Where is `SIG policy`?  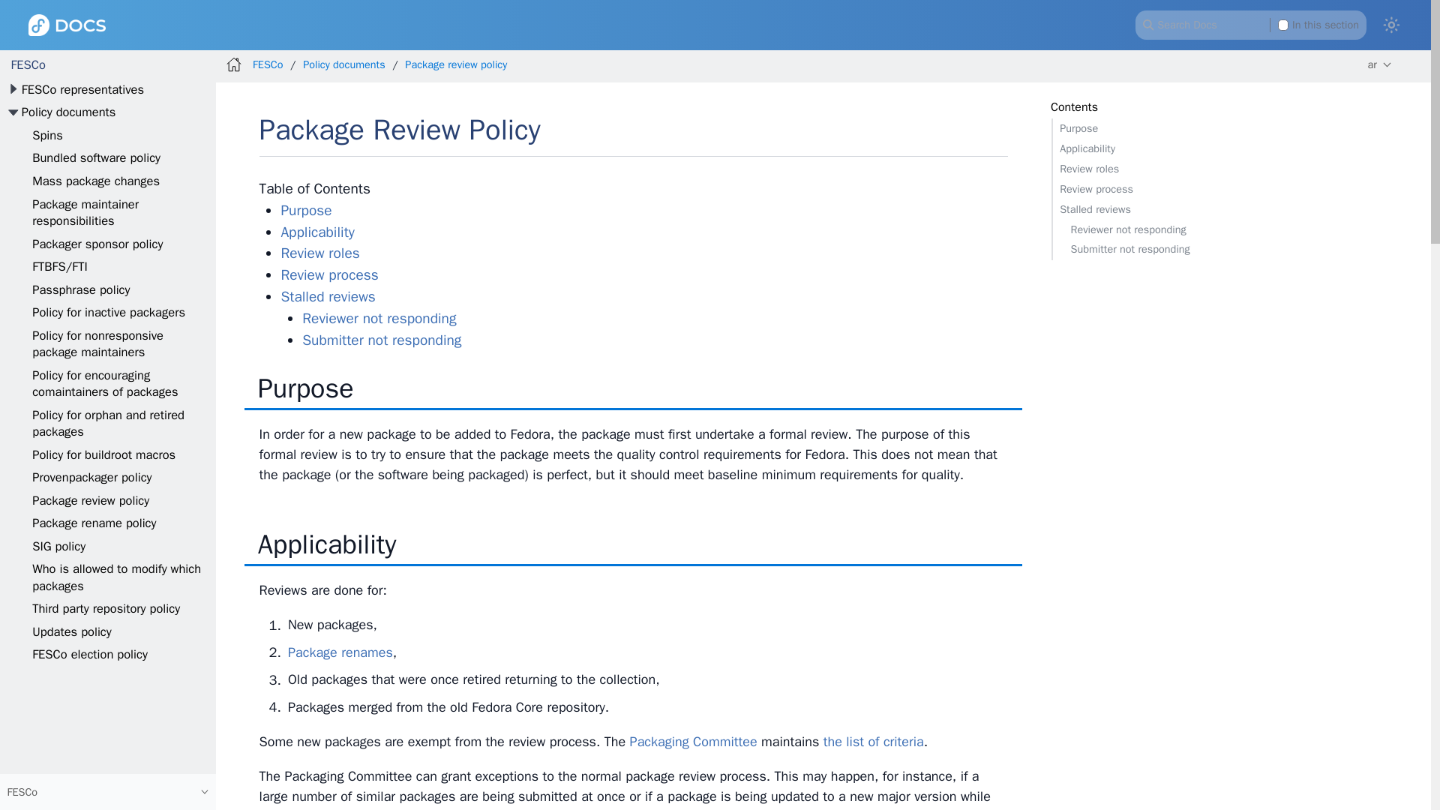
SIG policy is located at coordinates (58, 546).